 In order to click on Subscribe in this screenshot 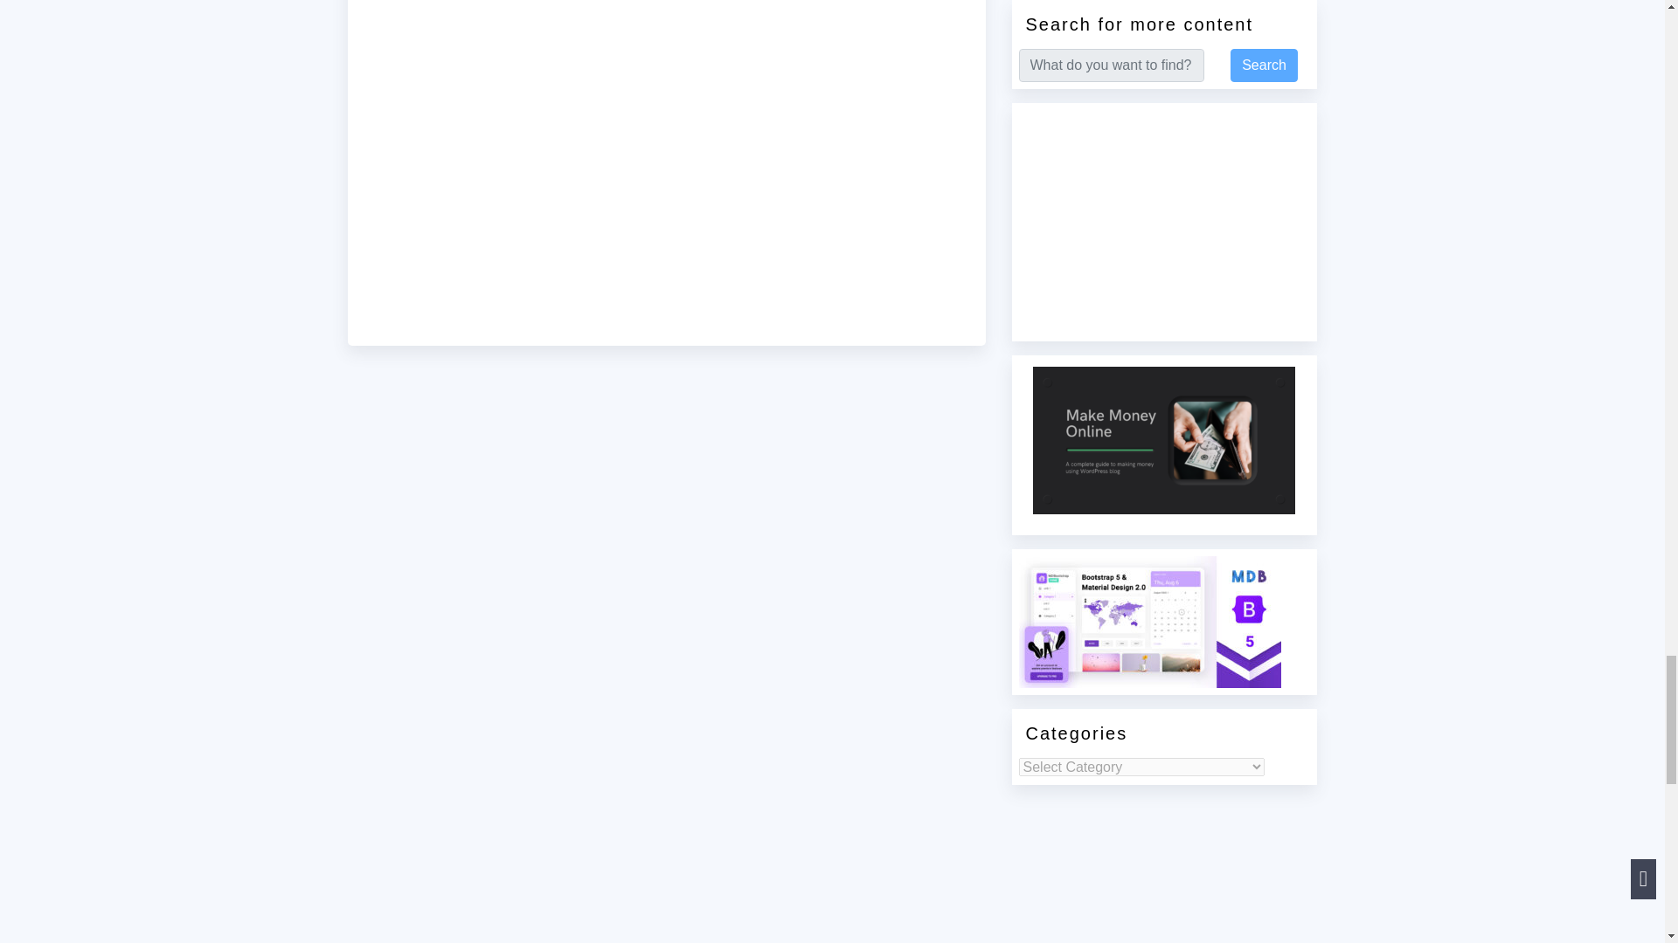, I will do `click(666, 169)`.